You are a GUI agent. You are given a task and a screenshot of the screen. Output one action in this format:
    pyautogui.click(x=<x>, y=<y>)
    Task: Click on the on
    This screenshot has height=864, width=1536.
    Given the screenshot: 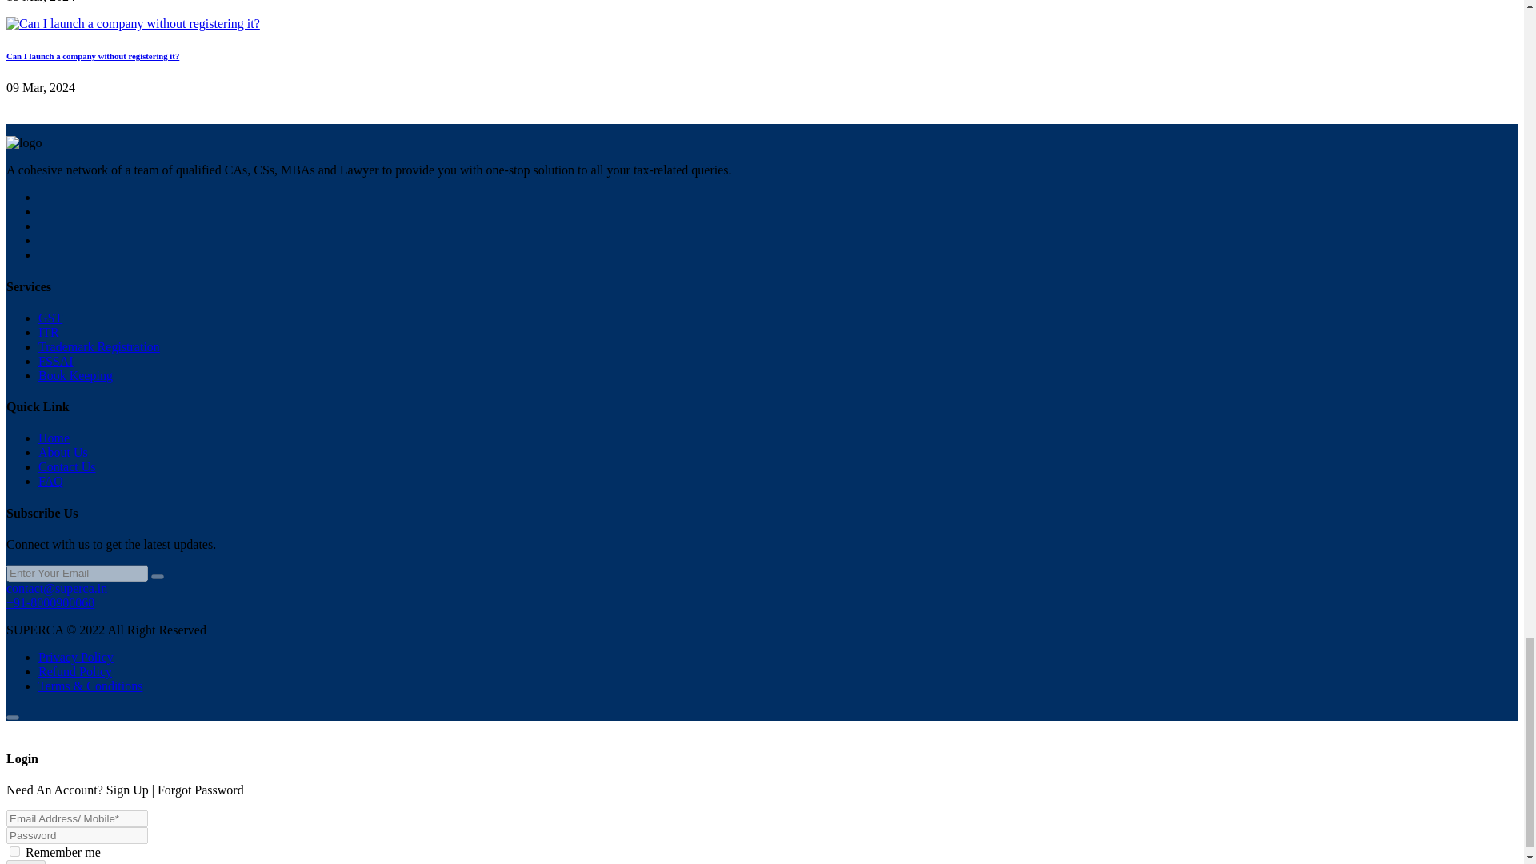 What is the action you would take?
    pyautogui.click(x=14, y=851)
    